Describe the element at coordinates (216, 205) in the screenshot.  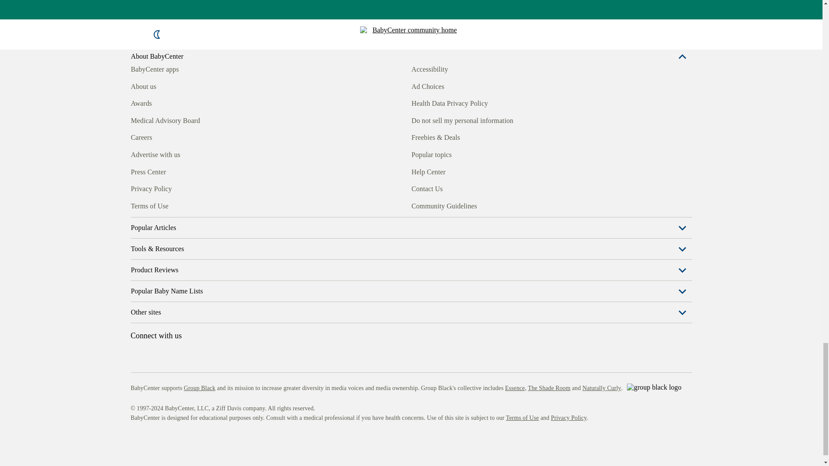
I see `BabyCenter Twitter feed` at that location.